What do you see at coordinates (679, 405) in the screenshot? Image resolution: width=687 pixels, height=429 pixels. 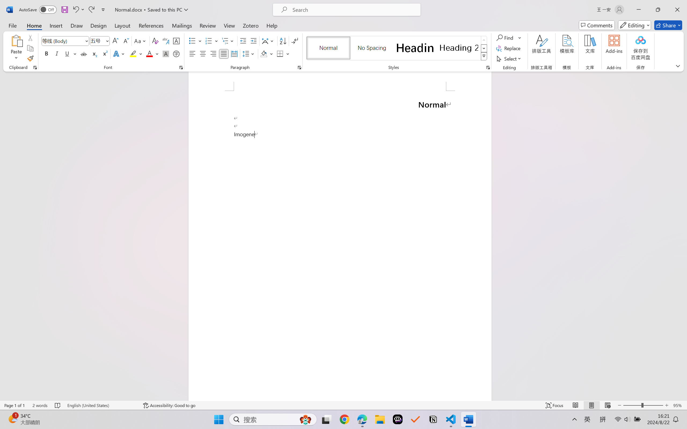 I see `Zoom 95%` at bounding box center [679, 405].